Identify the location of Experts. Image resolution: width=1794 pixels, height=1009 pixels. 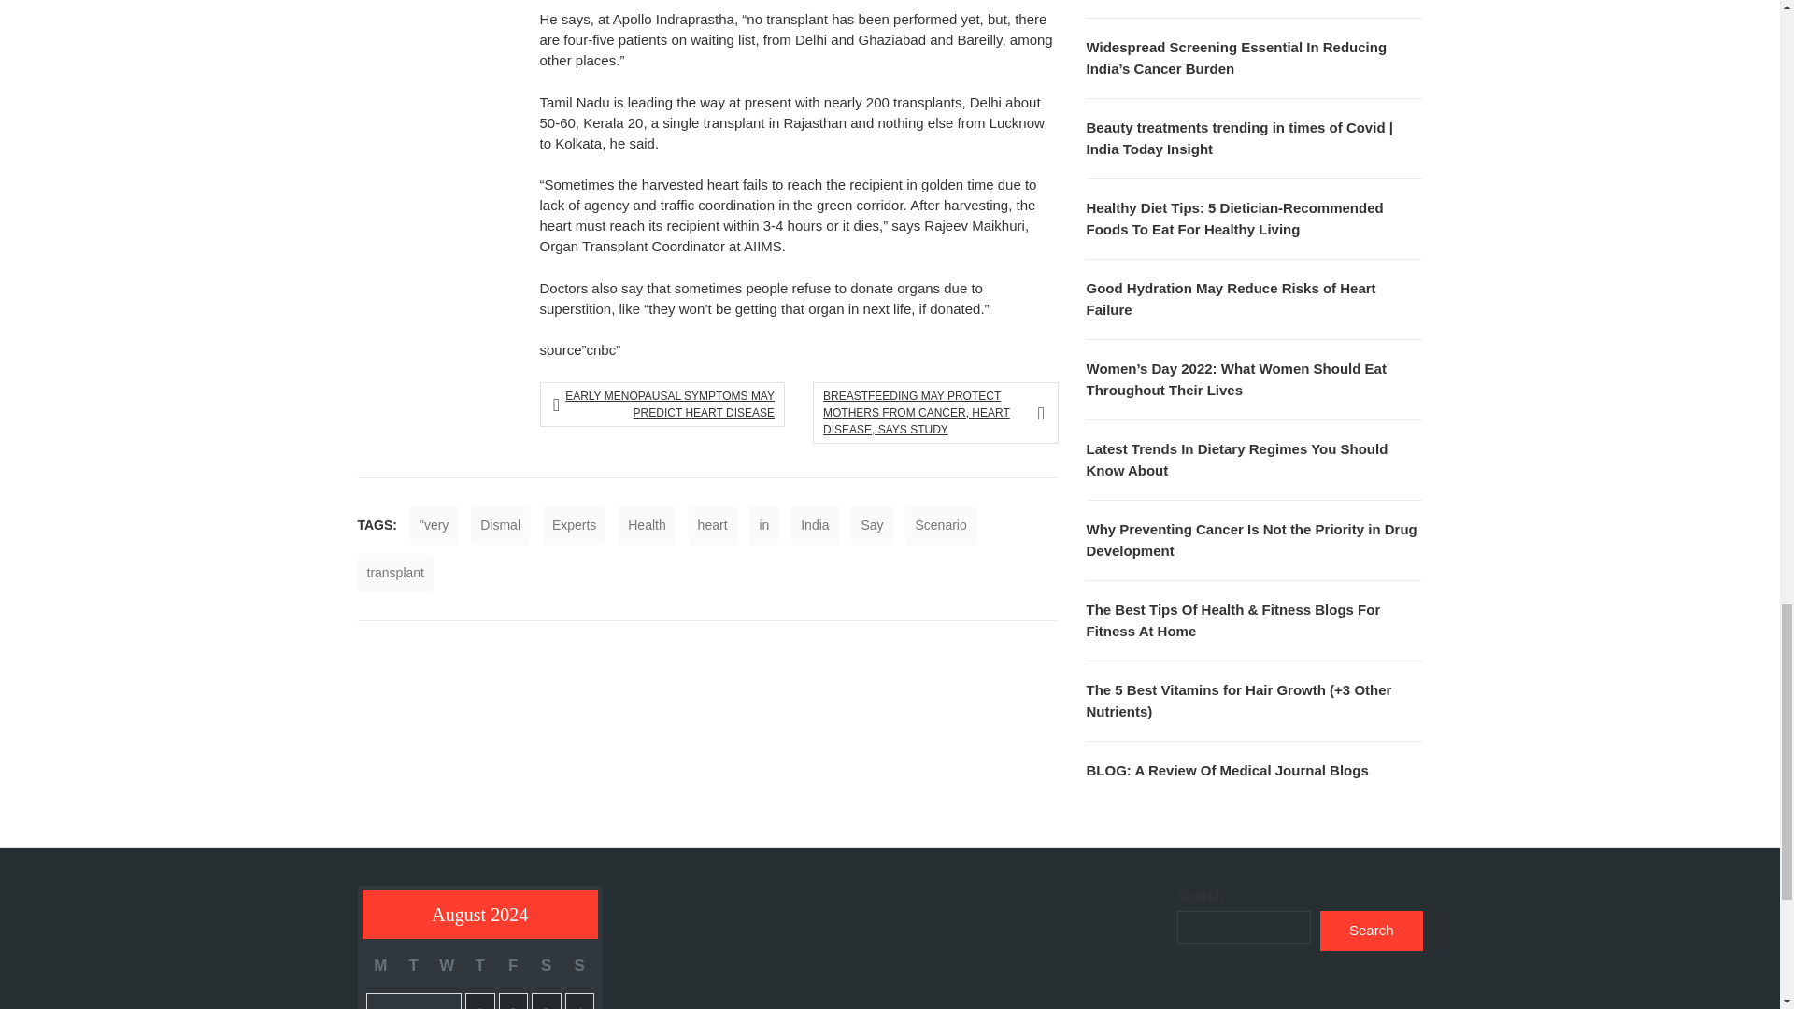
(574, 525).